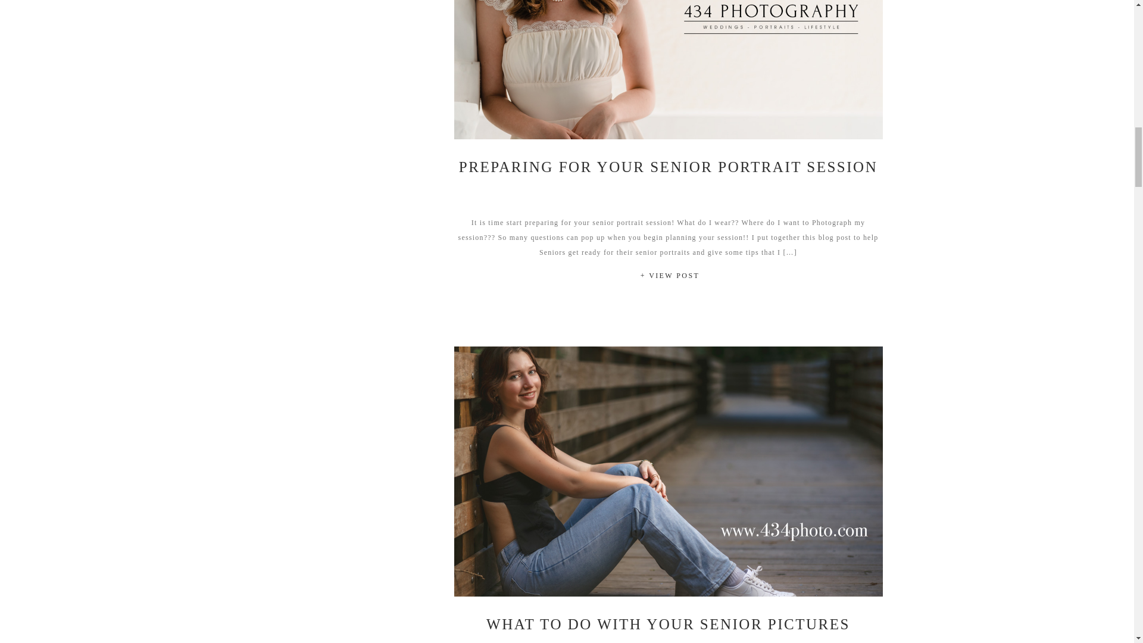 Image resolution: width=1143 pixels, height=643 pixels. I want to click on PREPARING FOR YOUR SENIOR PORTRAIT SESSION, so click(668, 167).